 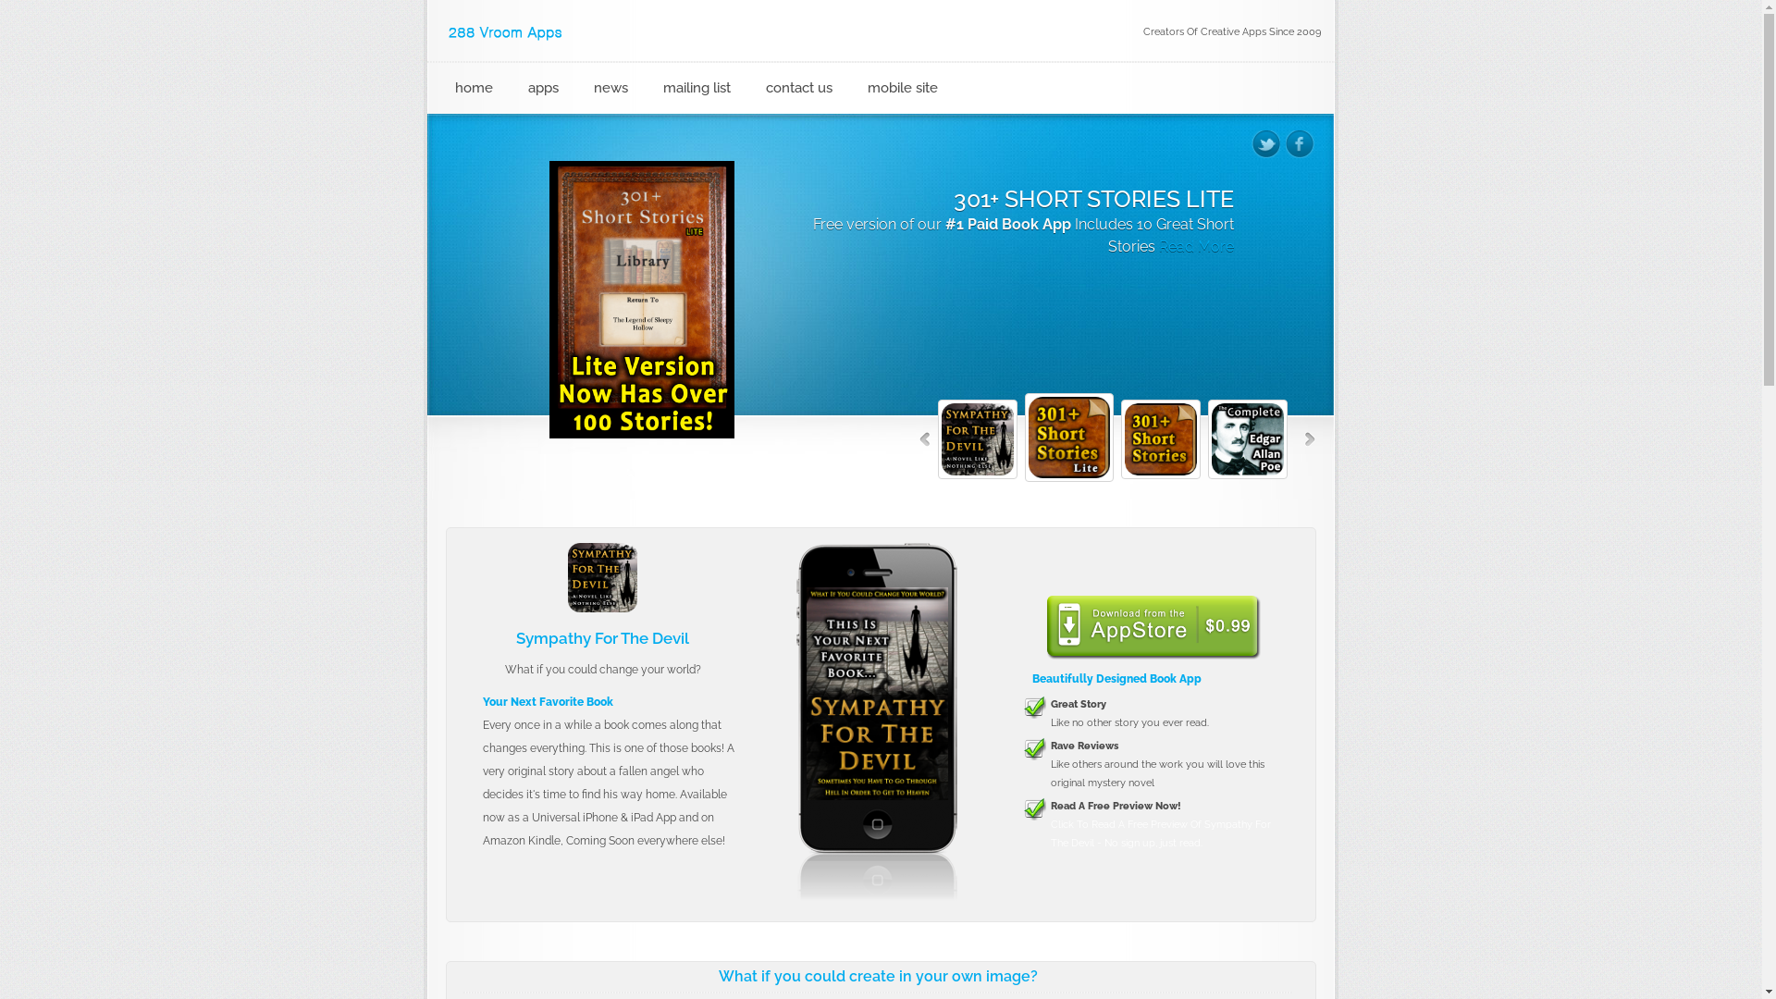 I want to click on Get Sympathy For The Devil Now In The AppStore, so click(x=1153, y=627).